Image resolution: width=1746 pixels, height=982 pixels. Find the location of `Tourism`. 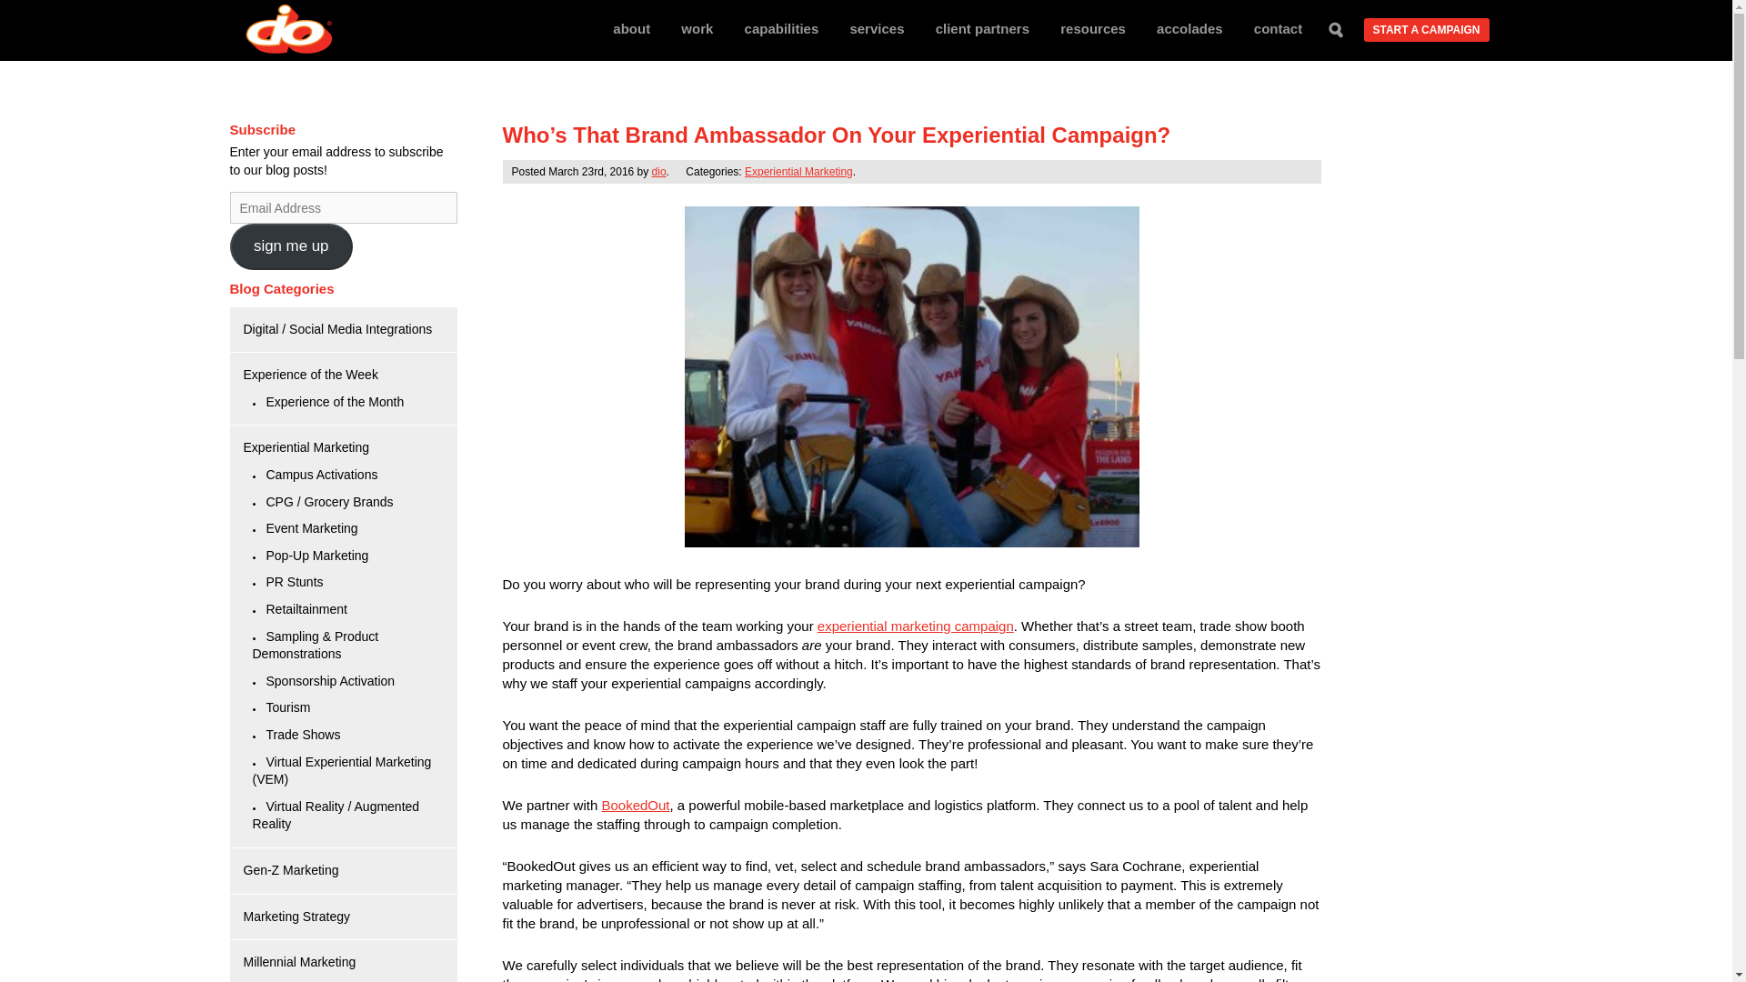

Tourism is located at coordinates (287, 707).